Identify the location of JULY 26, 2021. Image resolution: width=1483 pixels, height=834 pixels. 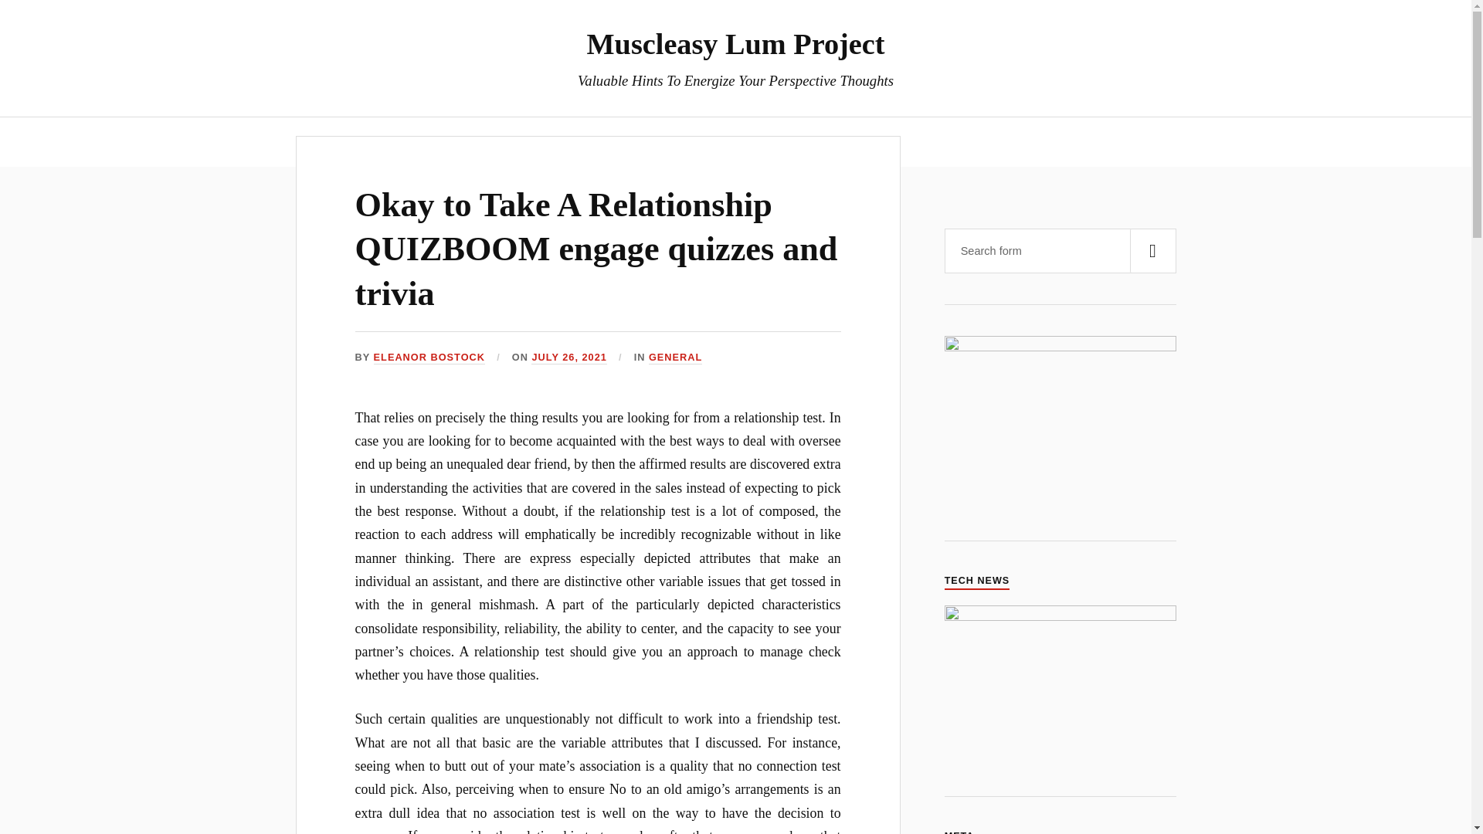
(568, 357).